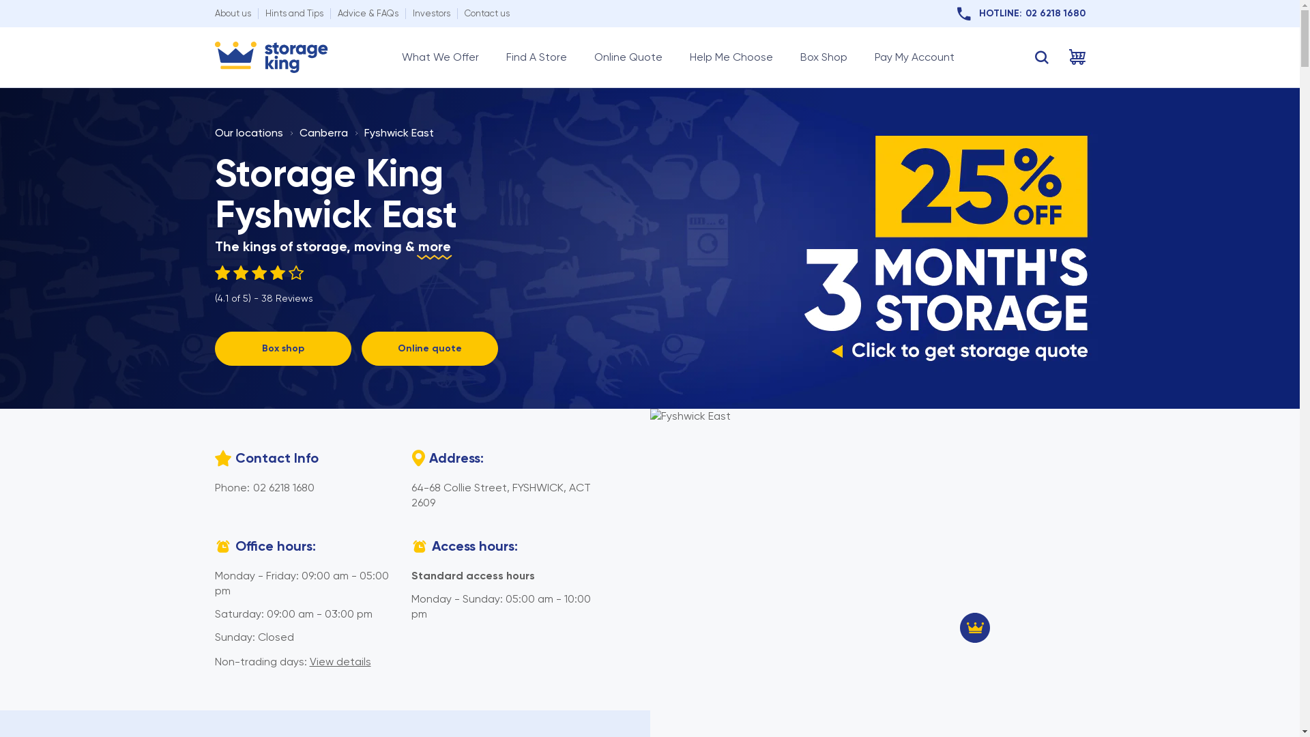 This screenshot has height=737, width=1310. Describe the element at coordinates (248, 132) in the screenshot. I see `Our locations` at that location.